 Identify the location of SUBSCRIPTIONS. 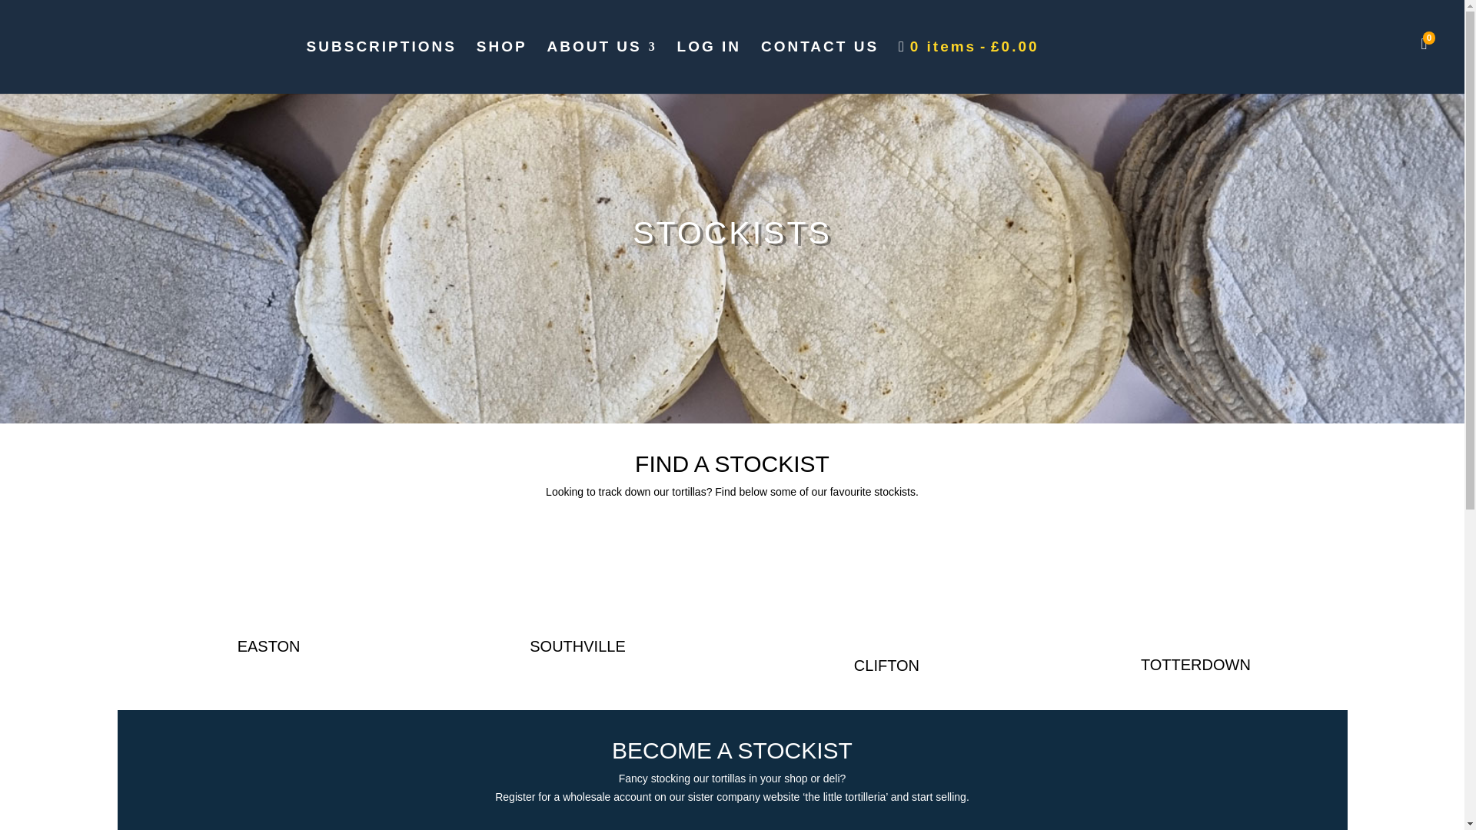
(381, 66).